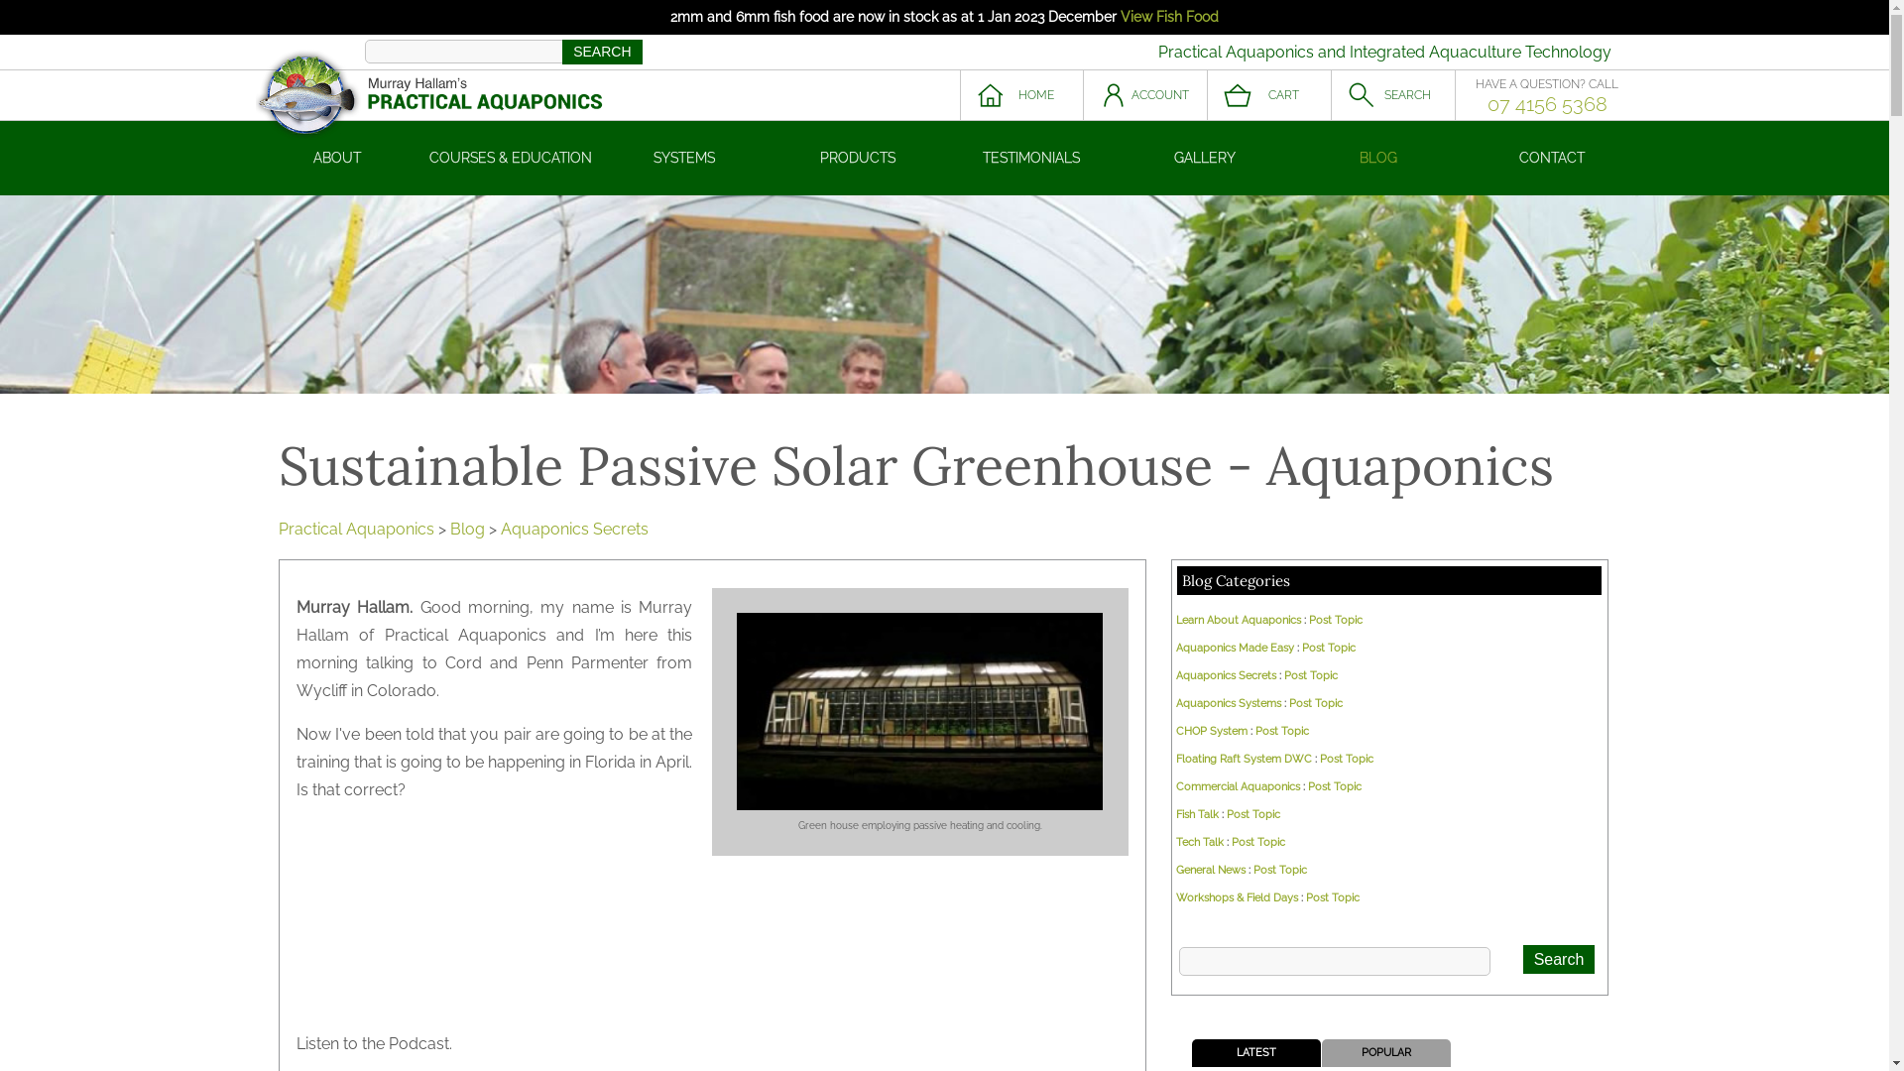  What do you see at coordinates (1212, 732) in the screenshot?
I see `CHOP System` at bounding box center [1212, 732].